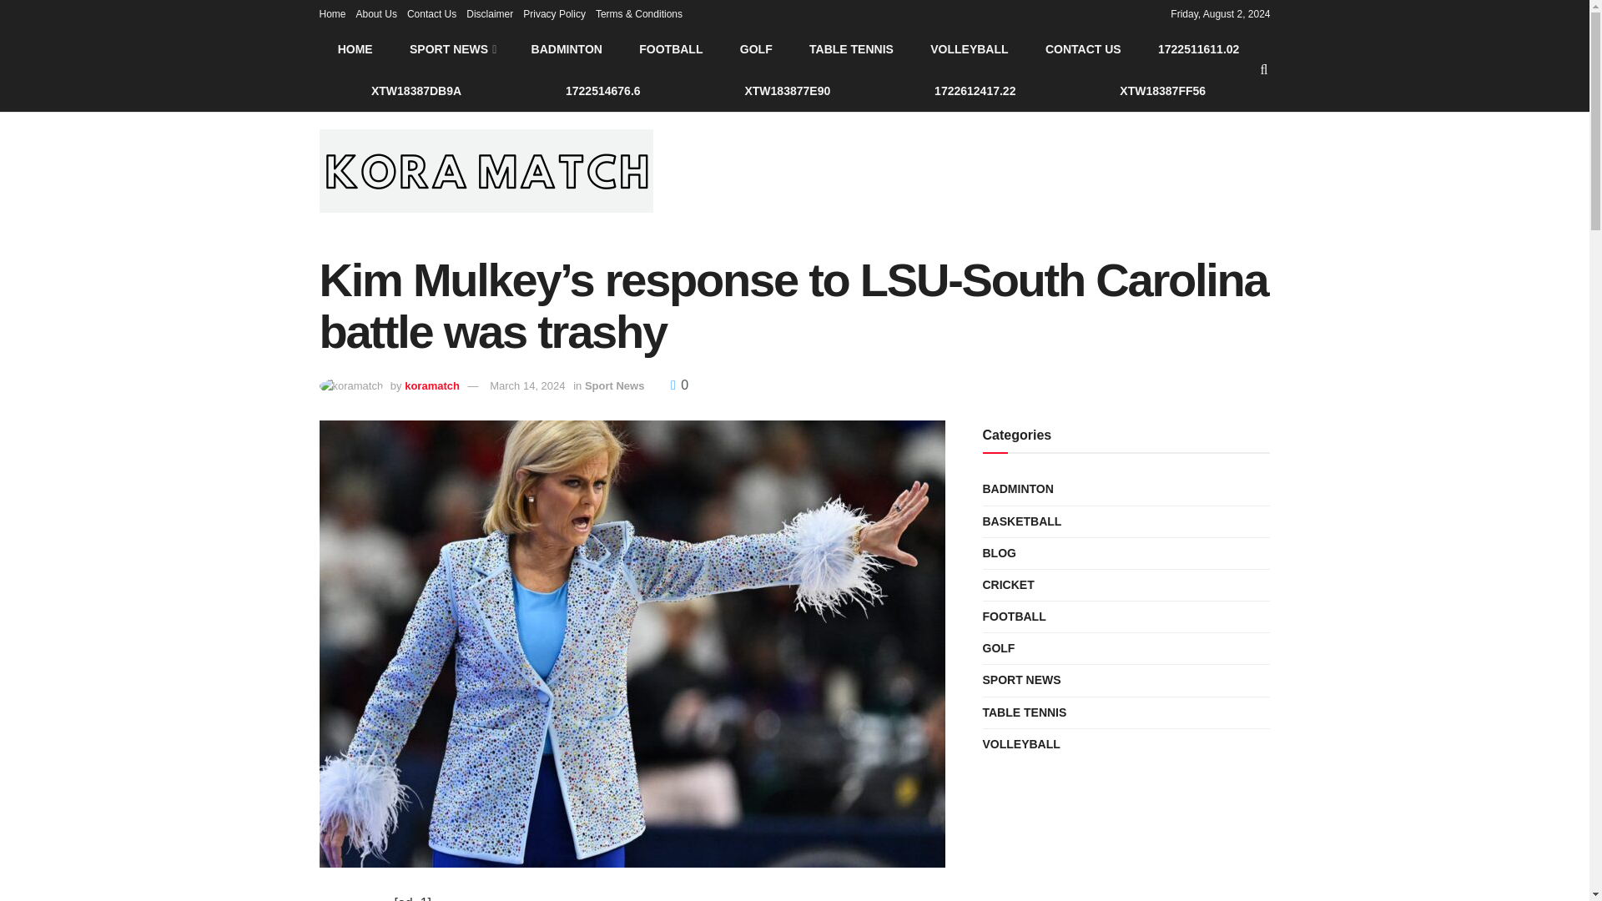  I want to click on 1722514676.6, so click(602, 90).